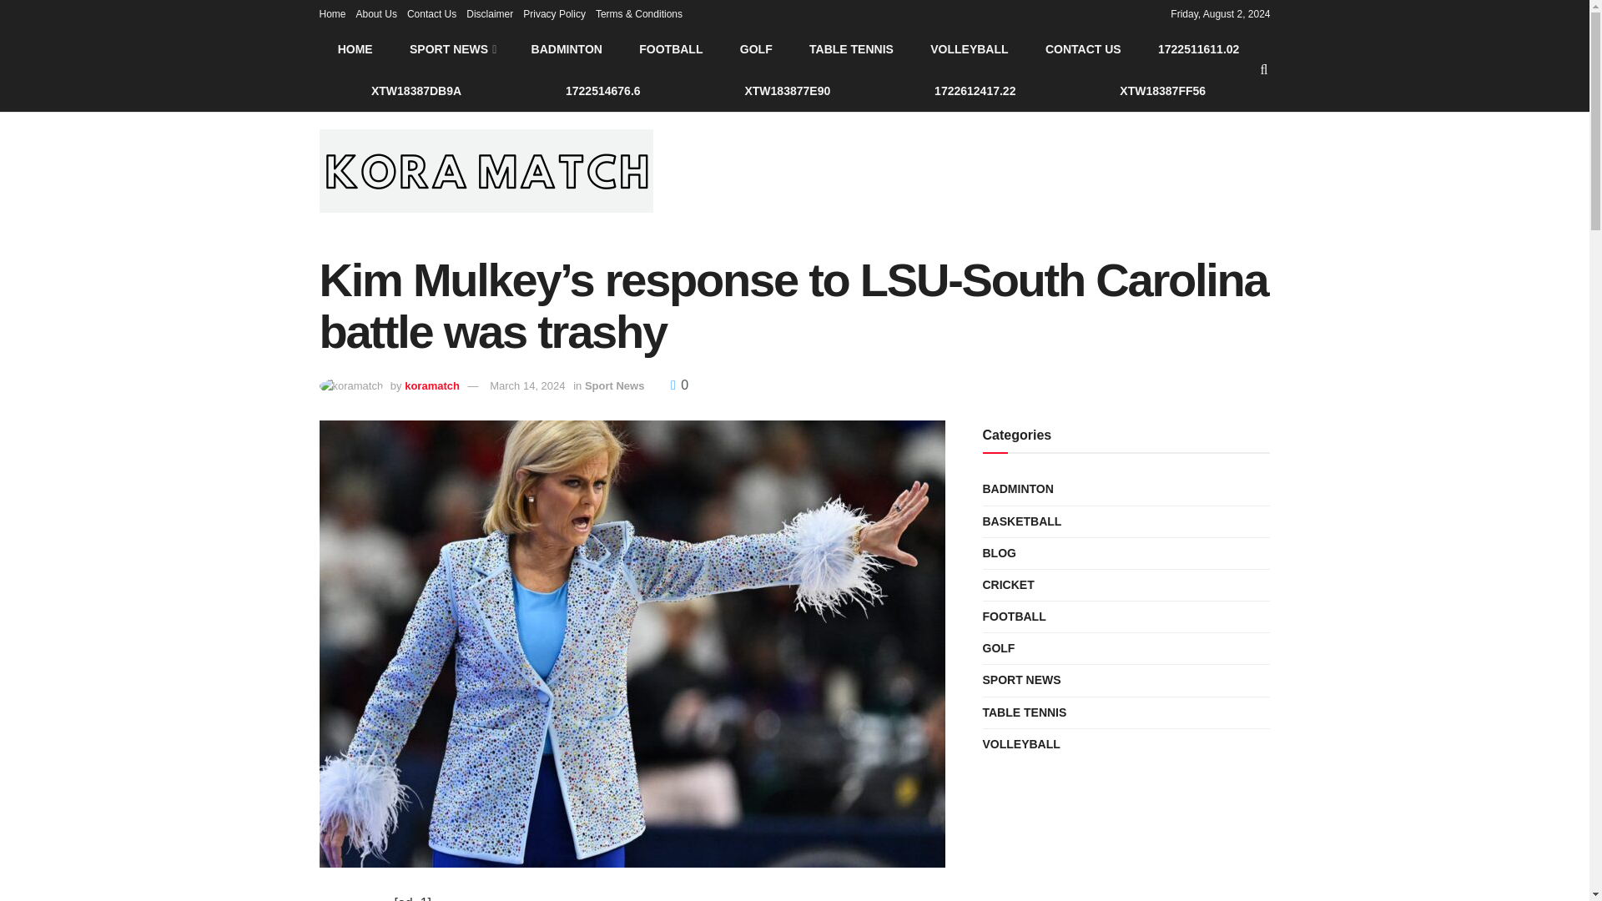  I want to click on 1722514676.6, so click(602, 90).